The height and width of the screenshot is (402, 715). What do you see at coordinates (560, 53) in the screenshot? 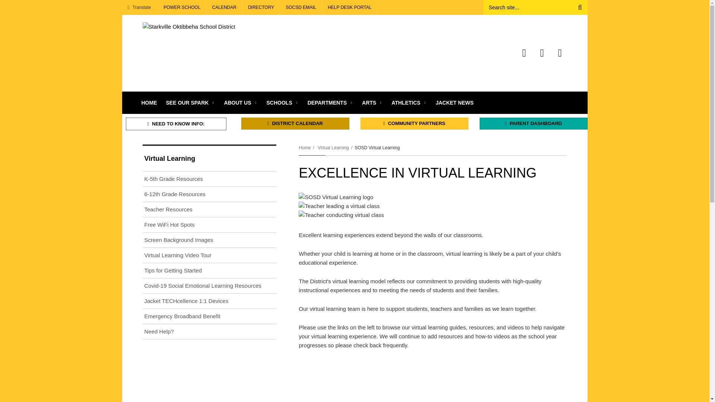
I see `Find us on Instagram` at bounding box center [560, 53].